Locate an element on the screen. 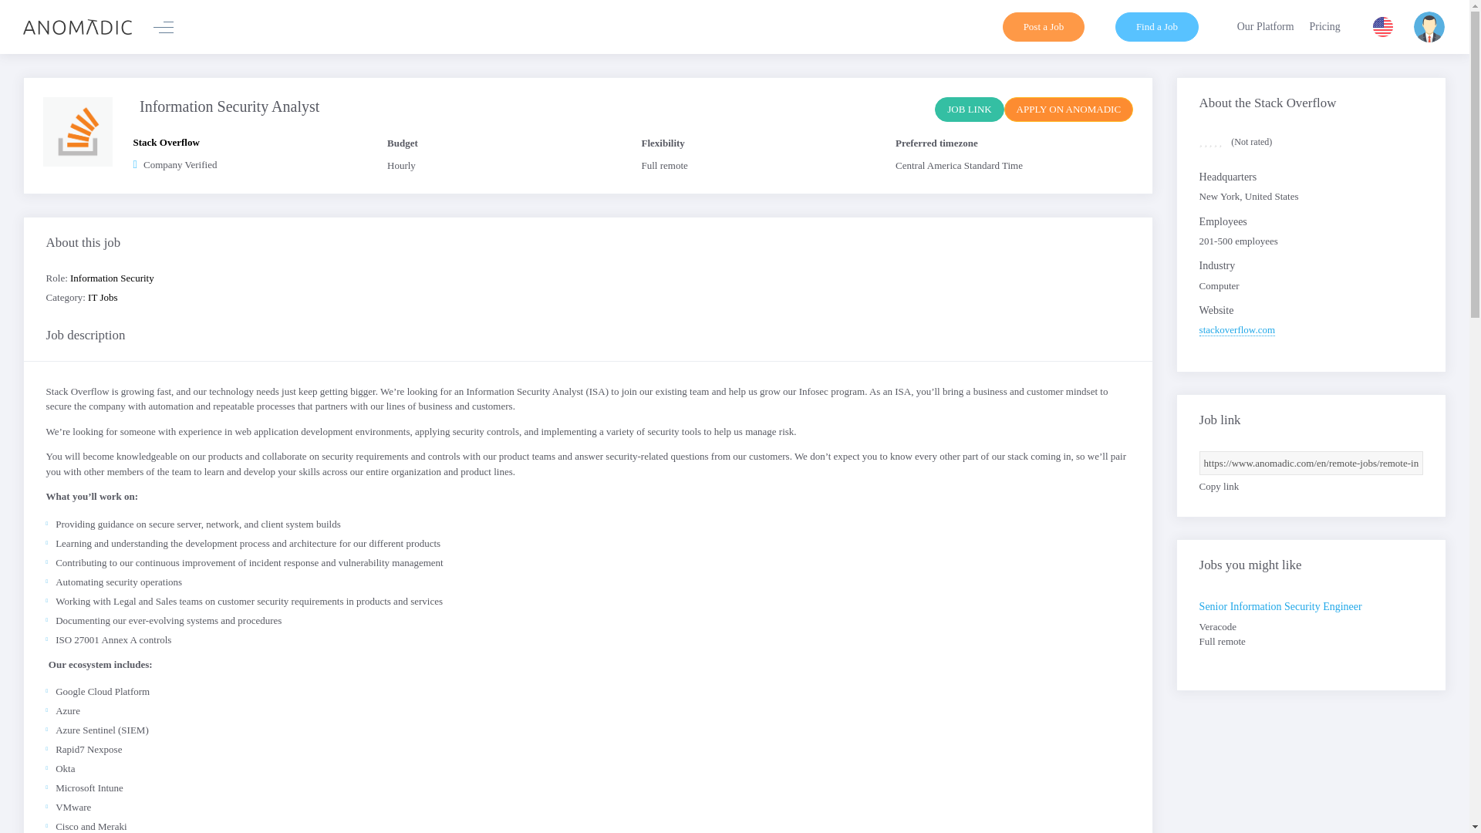  Post a Job is located at coordinates (1044, 27).